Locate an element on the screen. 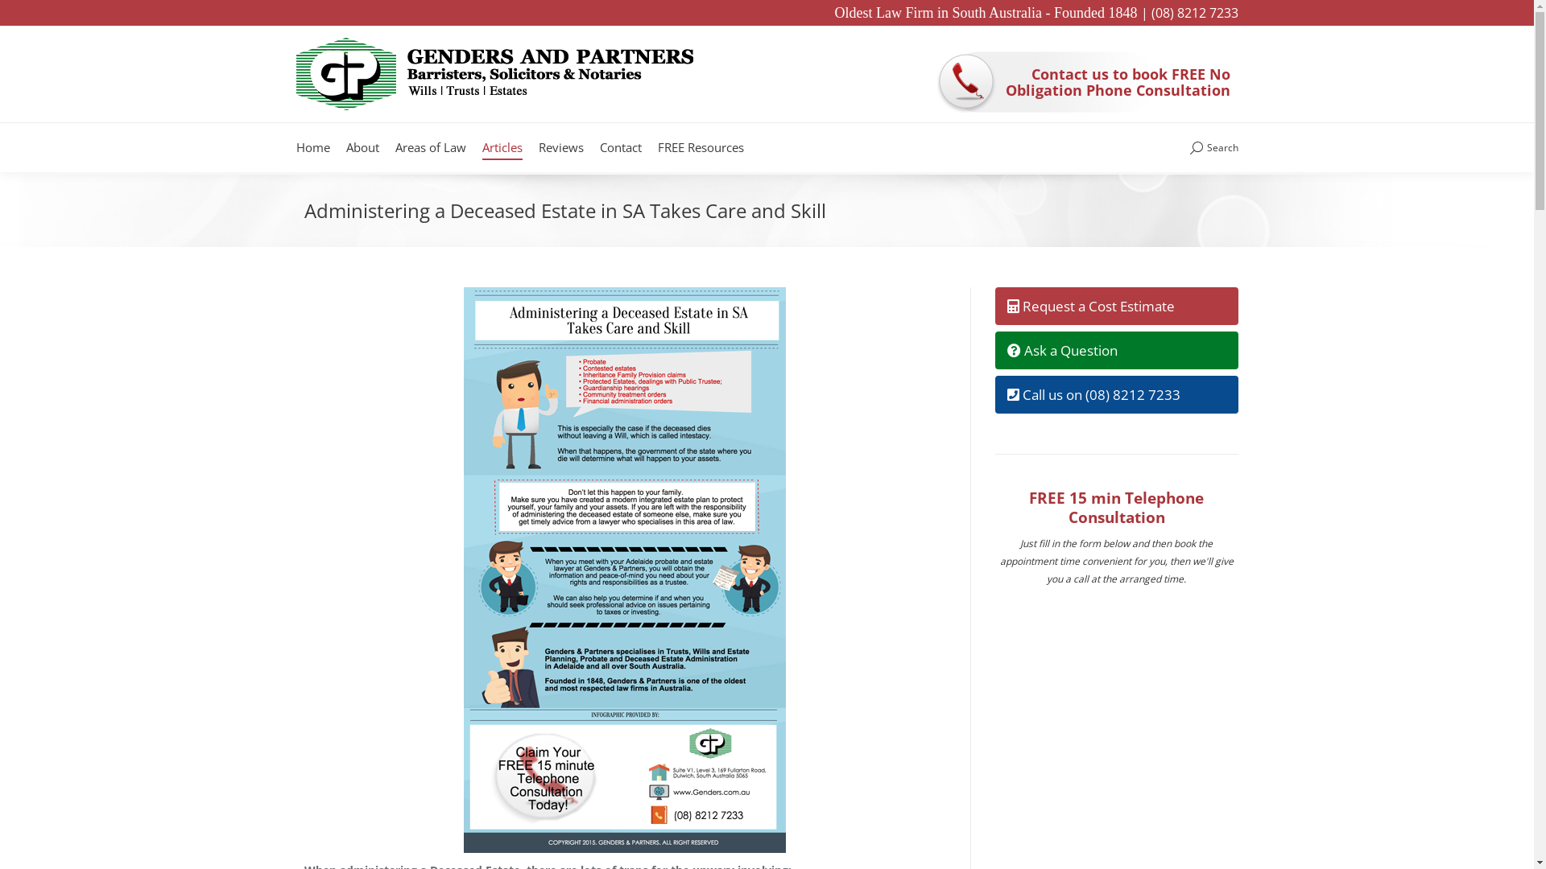  Ask a Question is located at coordinates (1117, 351).